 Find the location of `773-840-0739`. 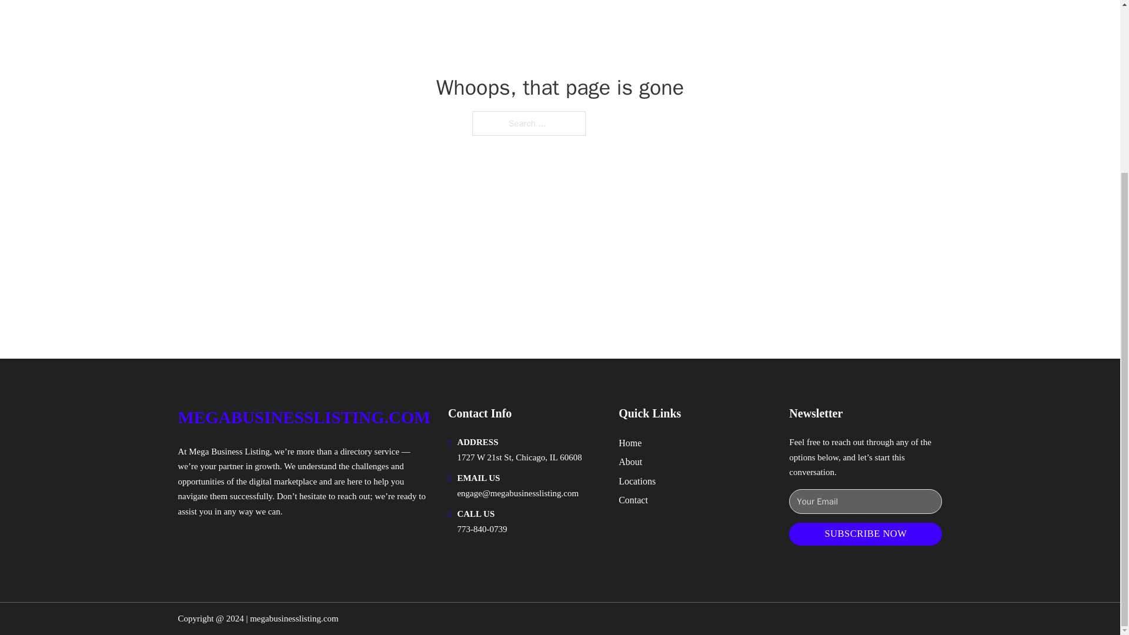

773-840-0739 is located at coordinates (482, 529).